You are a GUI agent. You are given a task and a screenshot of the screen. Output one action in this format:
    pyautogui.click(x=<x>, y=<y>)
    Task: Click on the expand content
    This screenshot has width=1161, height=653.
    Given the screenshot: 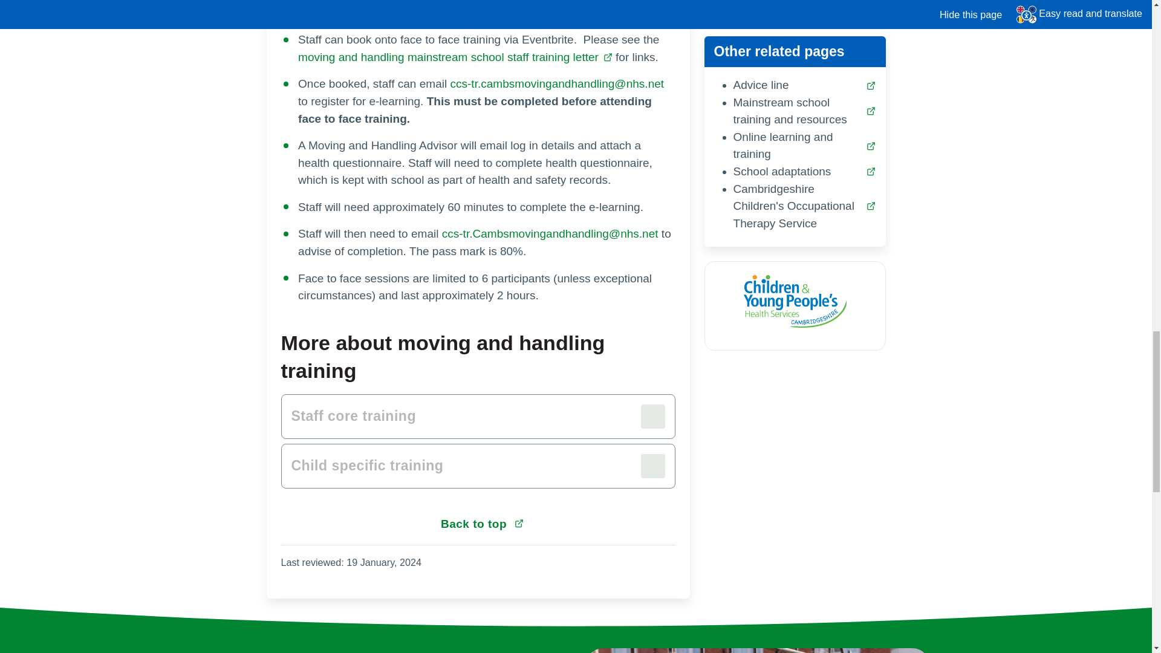 What is the action you would take?
    pyautogui.click(x=478, y=416)
    